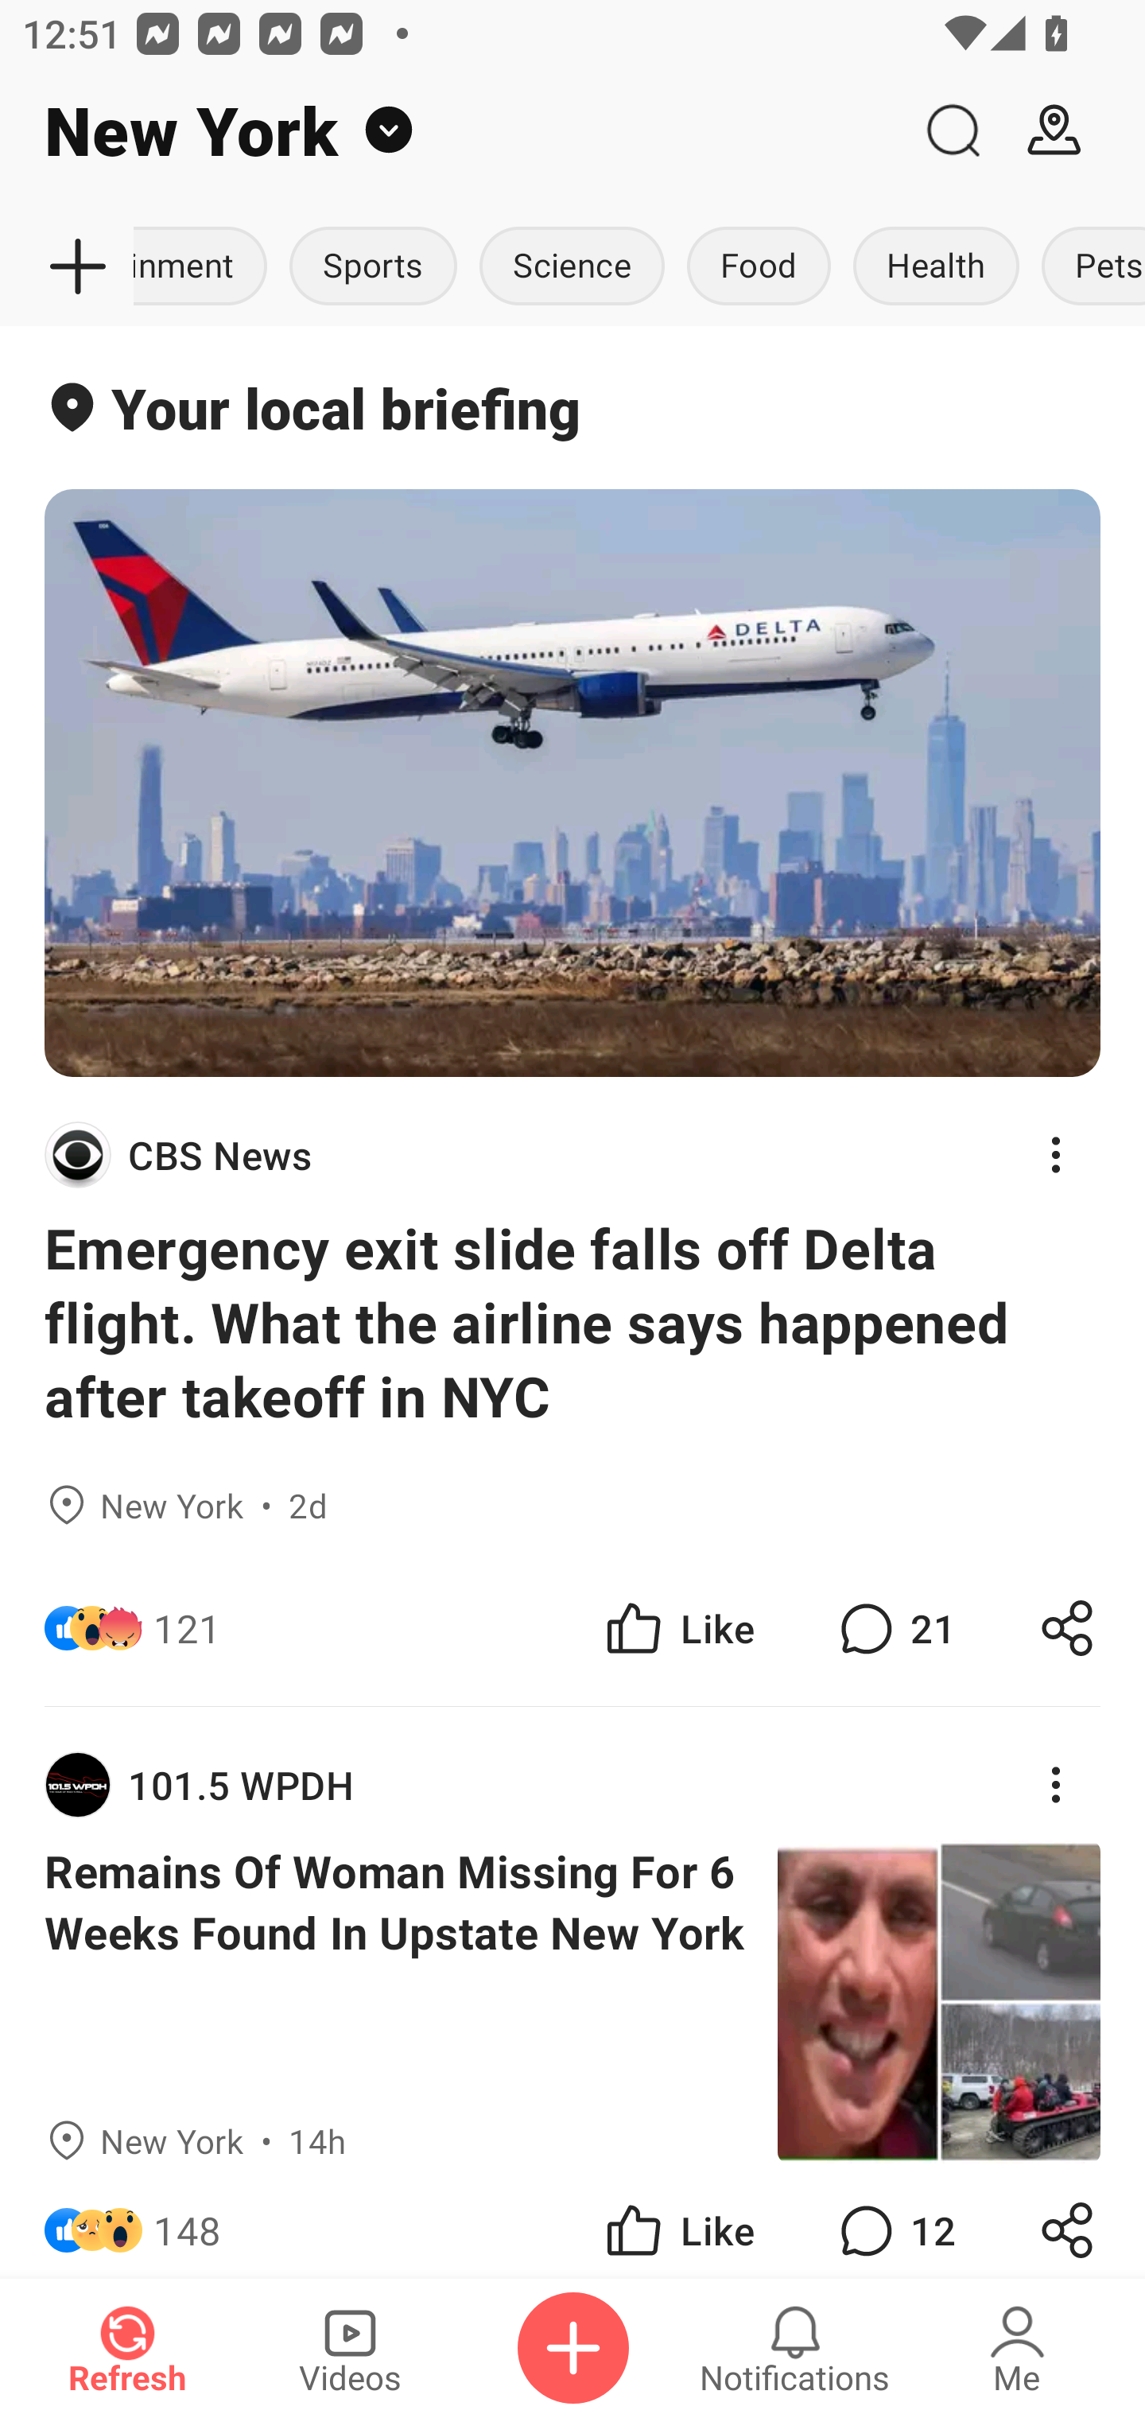  What do you see at coordinates (571, 267) in the screenshot?
I see `Science` at bounding box center [571, 267].